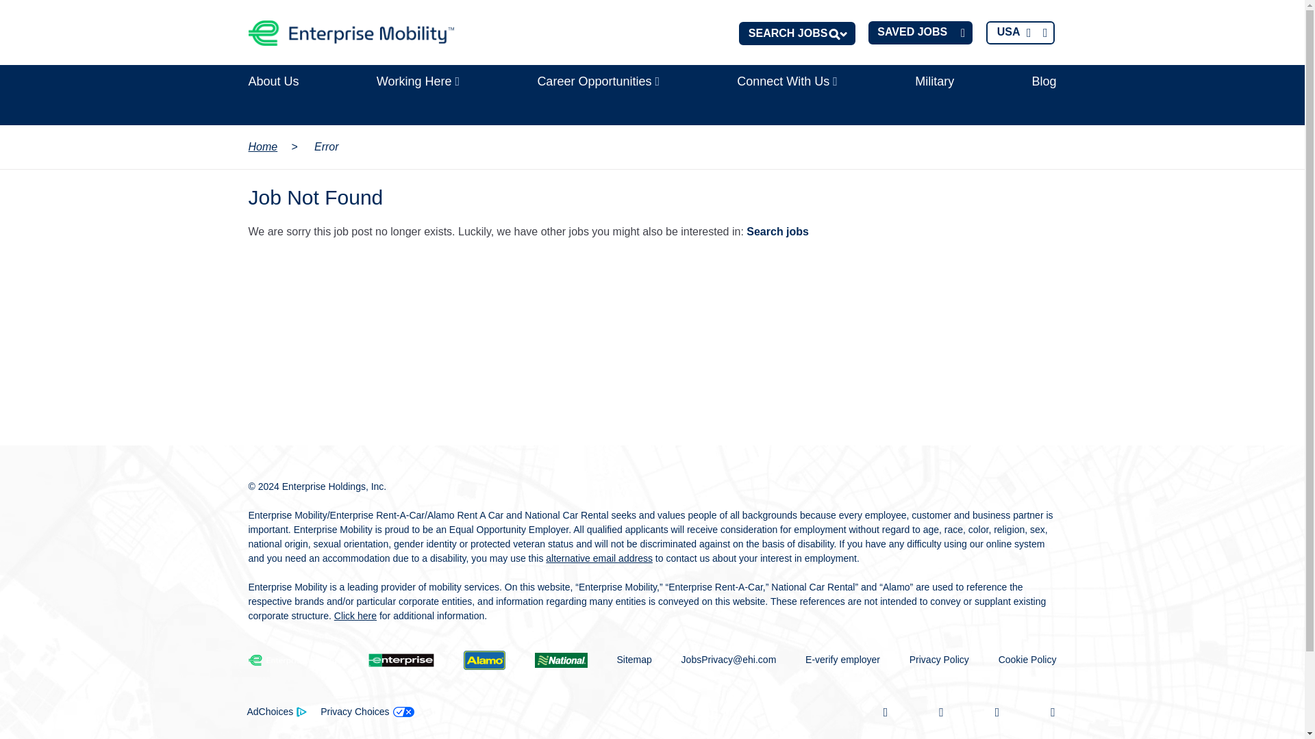  What do you see at coordinates (797, 33) in the screenshot?
I see `SEARCH JOBS` at bounding box center [797, 33].